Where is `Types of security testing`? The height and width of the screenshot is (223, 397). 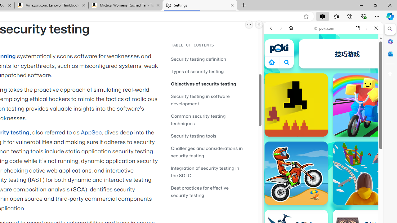
Types of security testing is located at coordinates (208, 71).